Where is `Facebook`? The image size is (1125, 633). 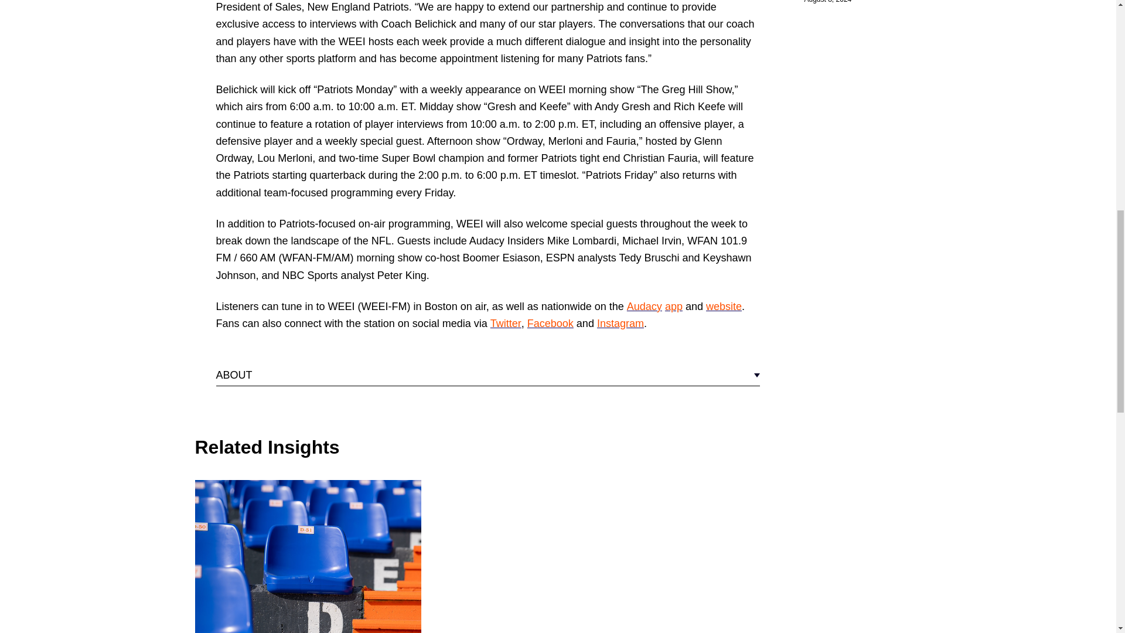
Facebook is located at coordinates (551, 324).